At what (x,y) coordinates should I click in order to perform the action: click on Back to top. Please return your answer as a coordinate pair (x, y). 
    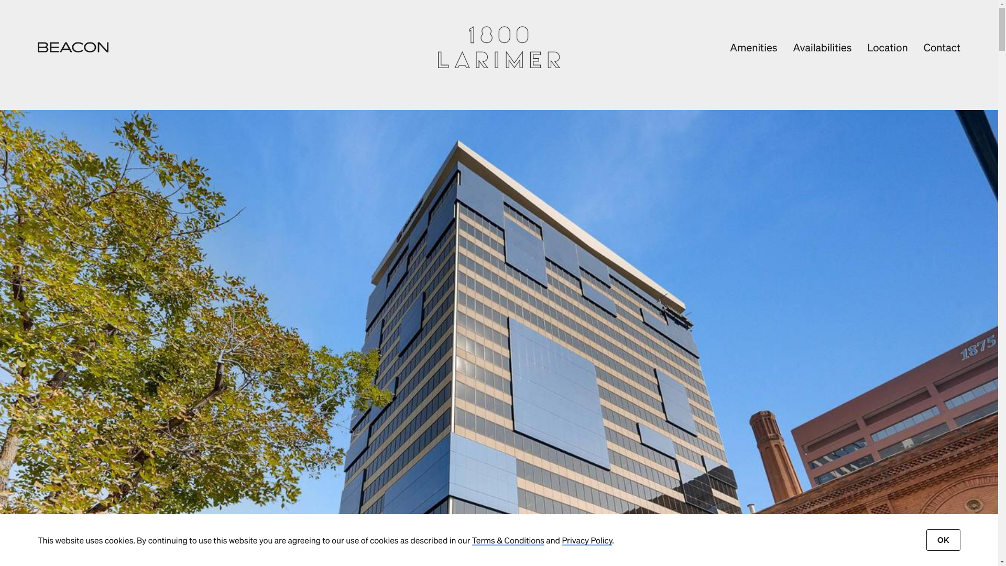
    Looking at the image, I should click on (499, 47).